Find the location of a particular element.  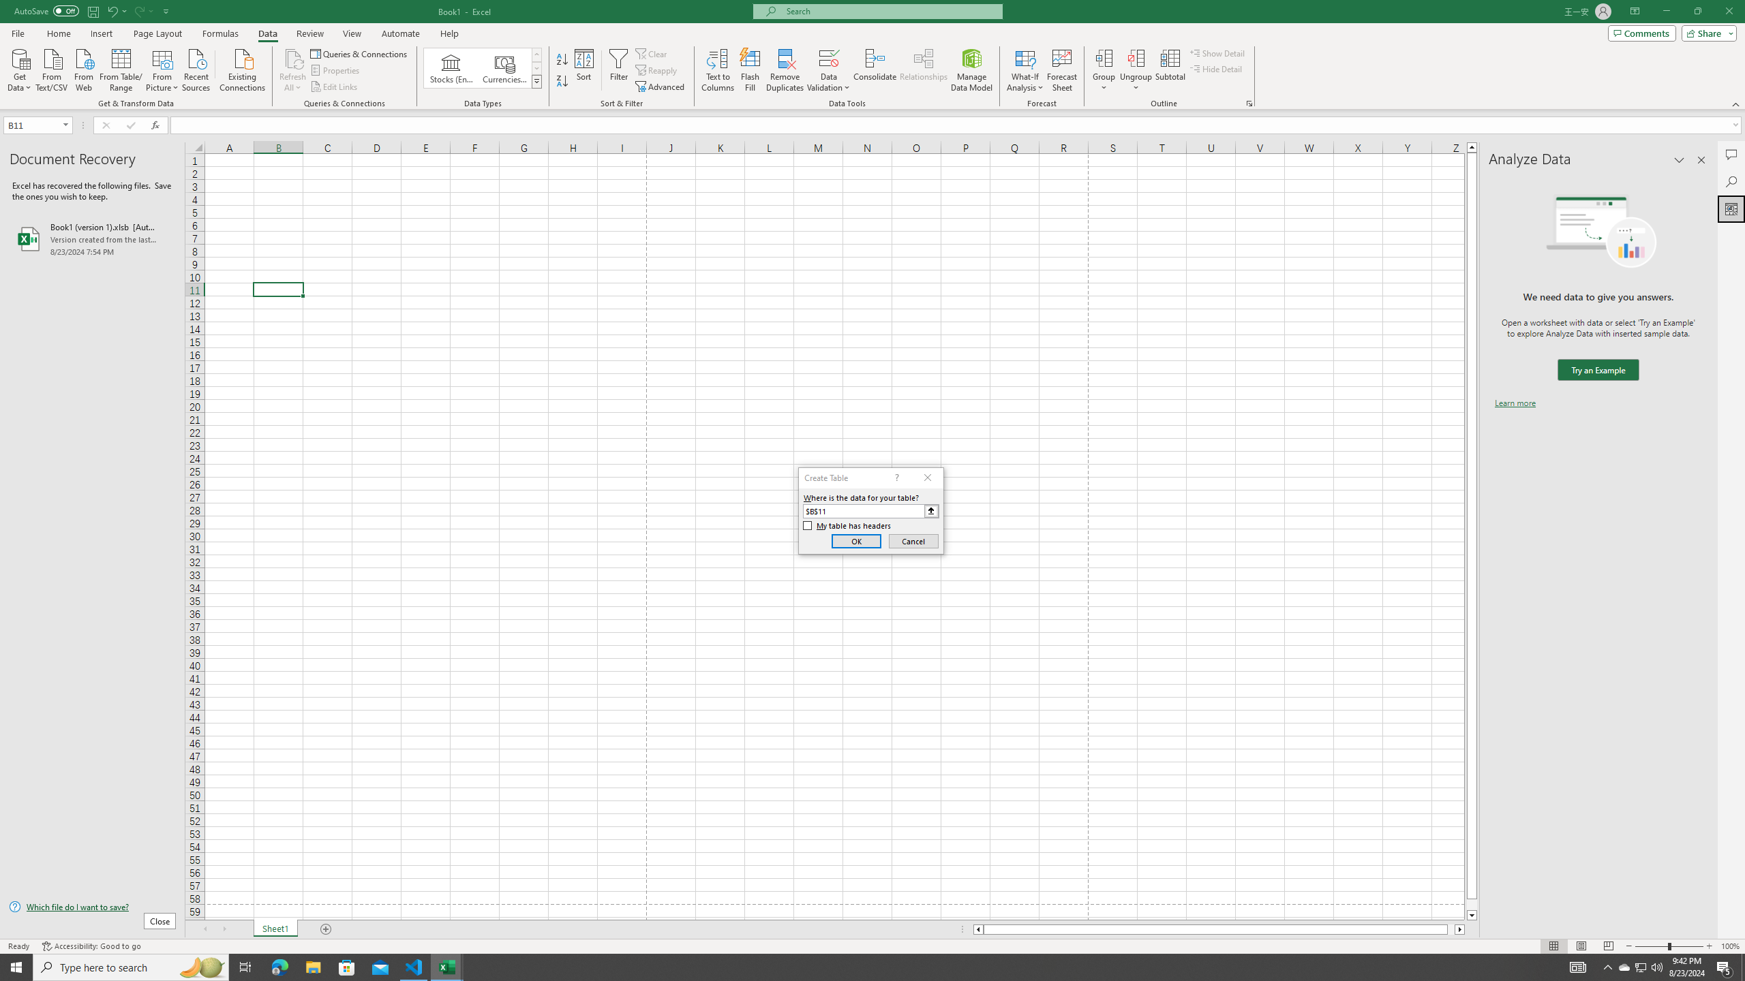

Show Detail is located at coordinates (1217, 53).